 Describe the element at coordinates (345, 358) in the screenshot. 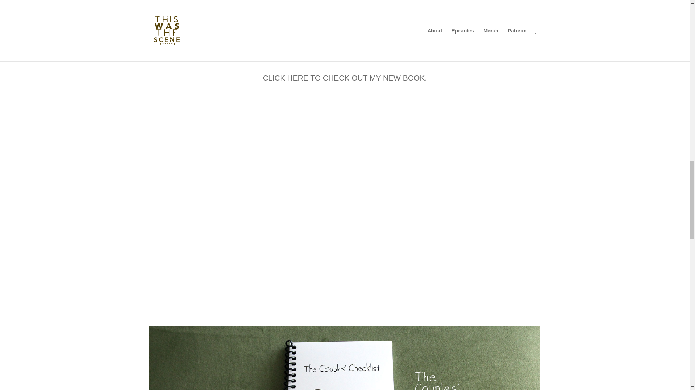

I see `checklist-fb-header` at that location.